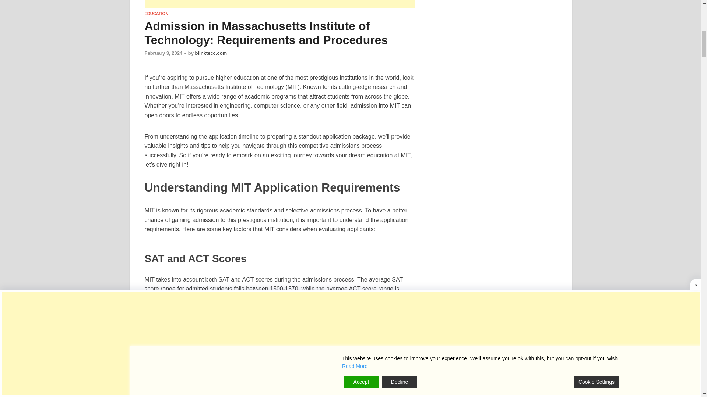  What do you see at coordinates (211, 53) in the screenshot?
I see `blinktecc.com` at bounding box center [211, 53].